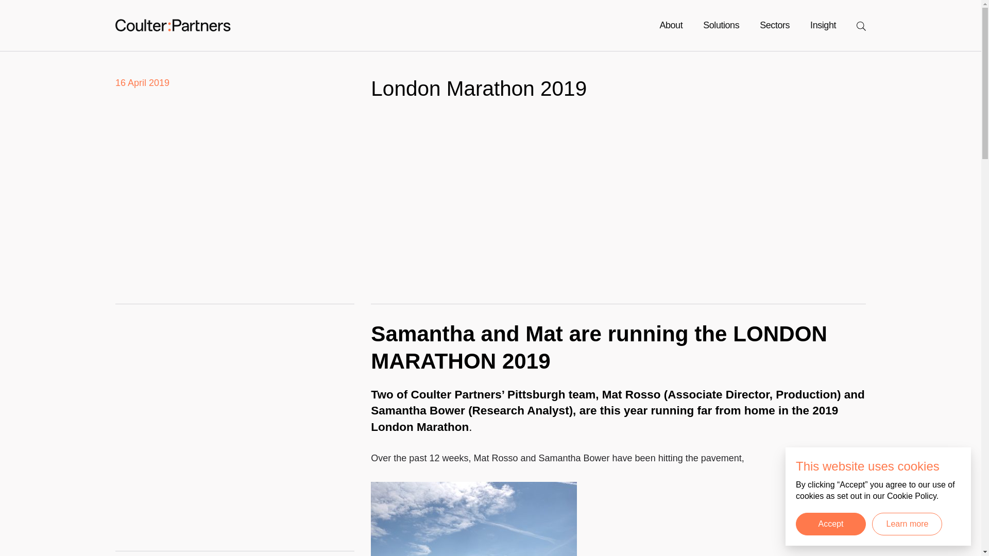 The width and height of the screenshot is (989, 556). What do you see at coordinates (861, 25) in the screenshot?
I see `Menu` at bounding box center [861, 25].